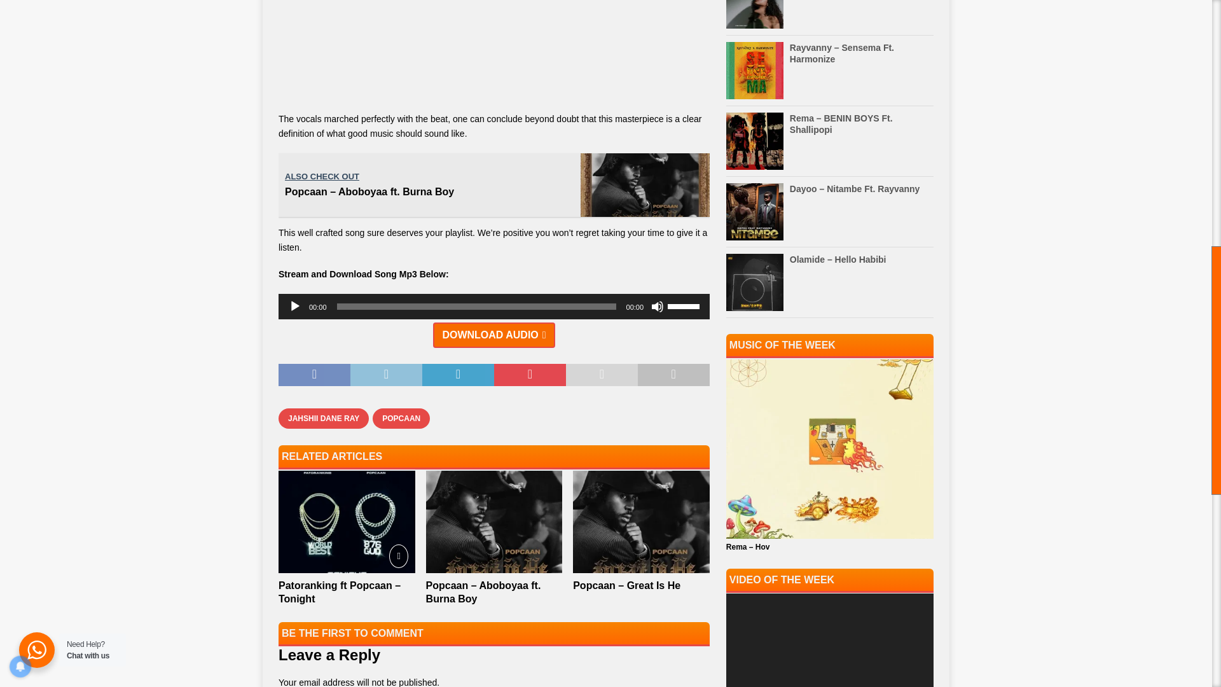 The image size is (1221, 687). What do you see at coordinates (493, 53) in the screenshot?
I see `Advertisement` at bounding box center [493, 53].